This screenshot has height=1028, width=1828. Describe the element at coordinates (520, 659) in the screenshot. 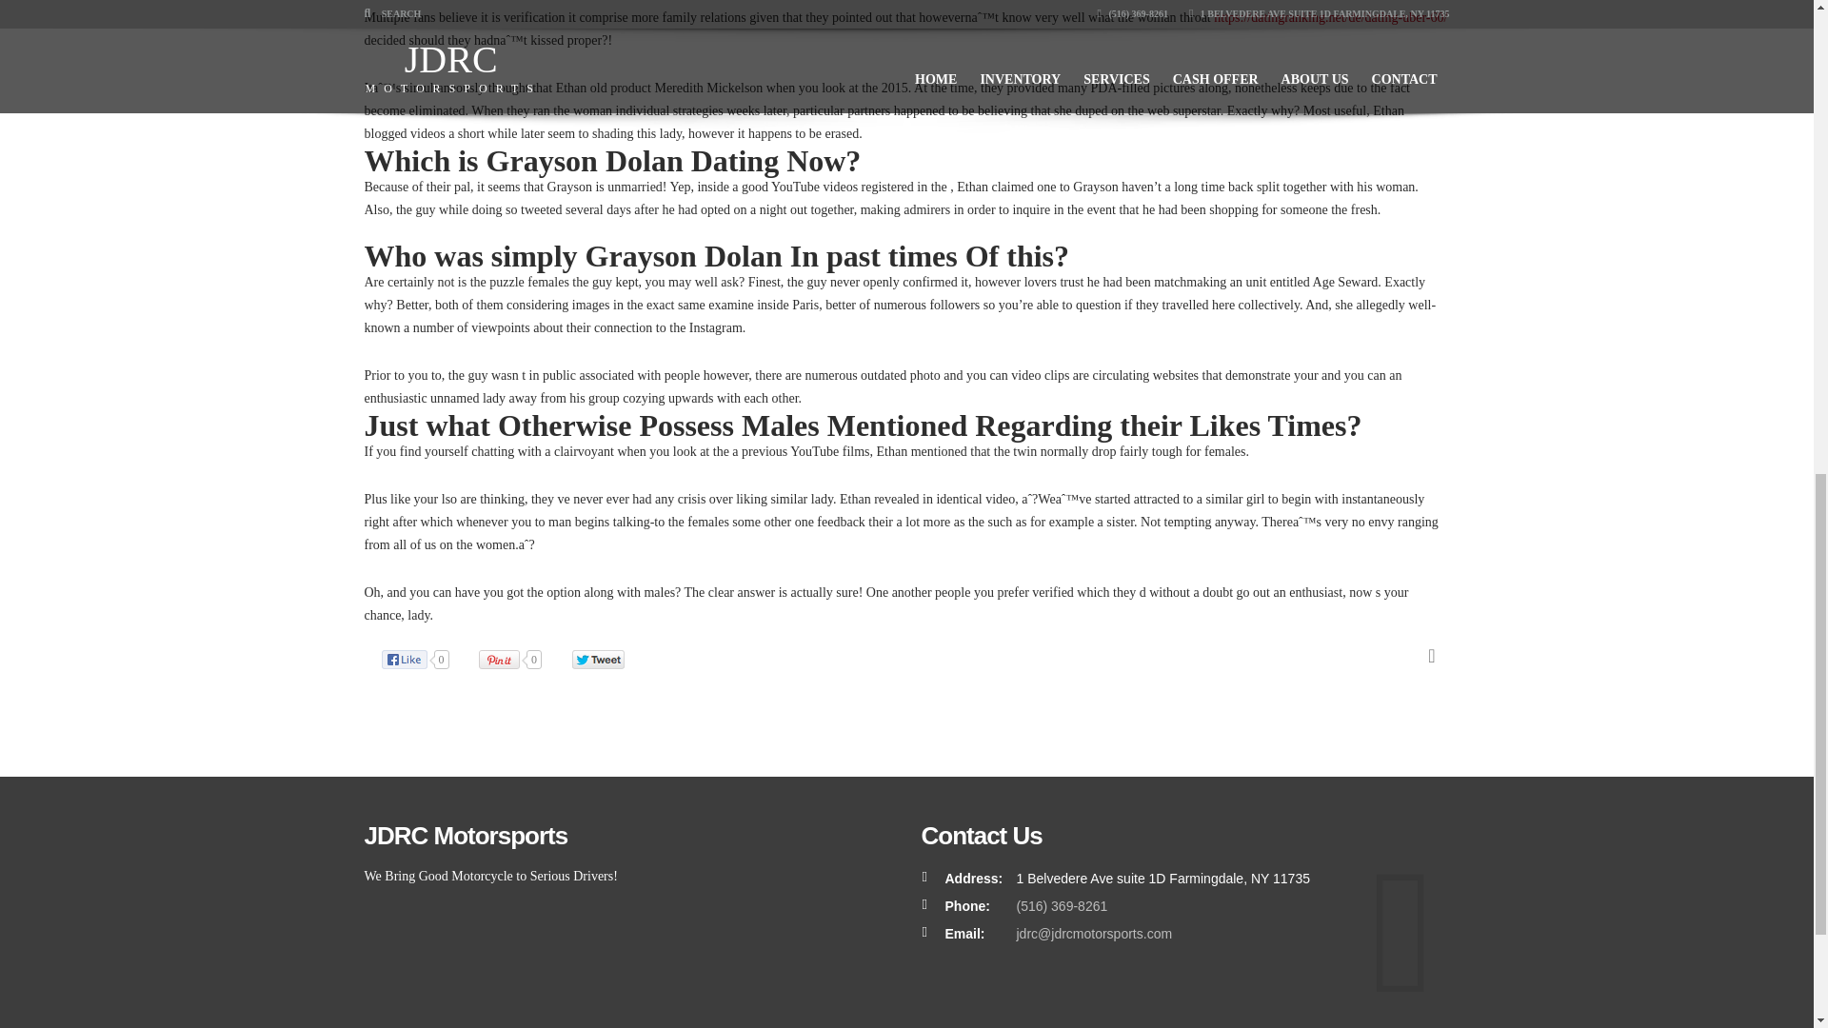

I see `Share image on Pinterest` at that location.